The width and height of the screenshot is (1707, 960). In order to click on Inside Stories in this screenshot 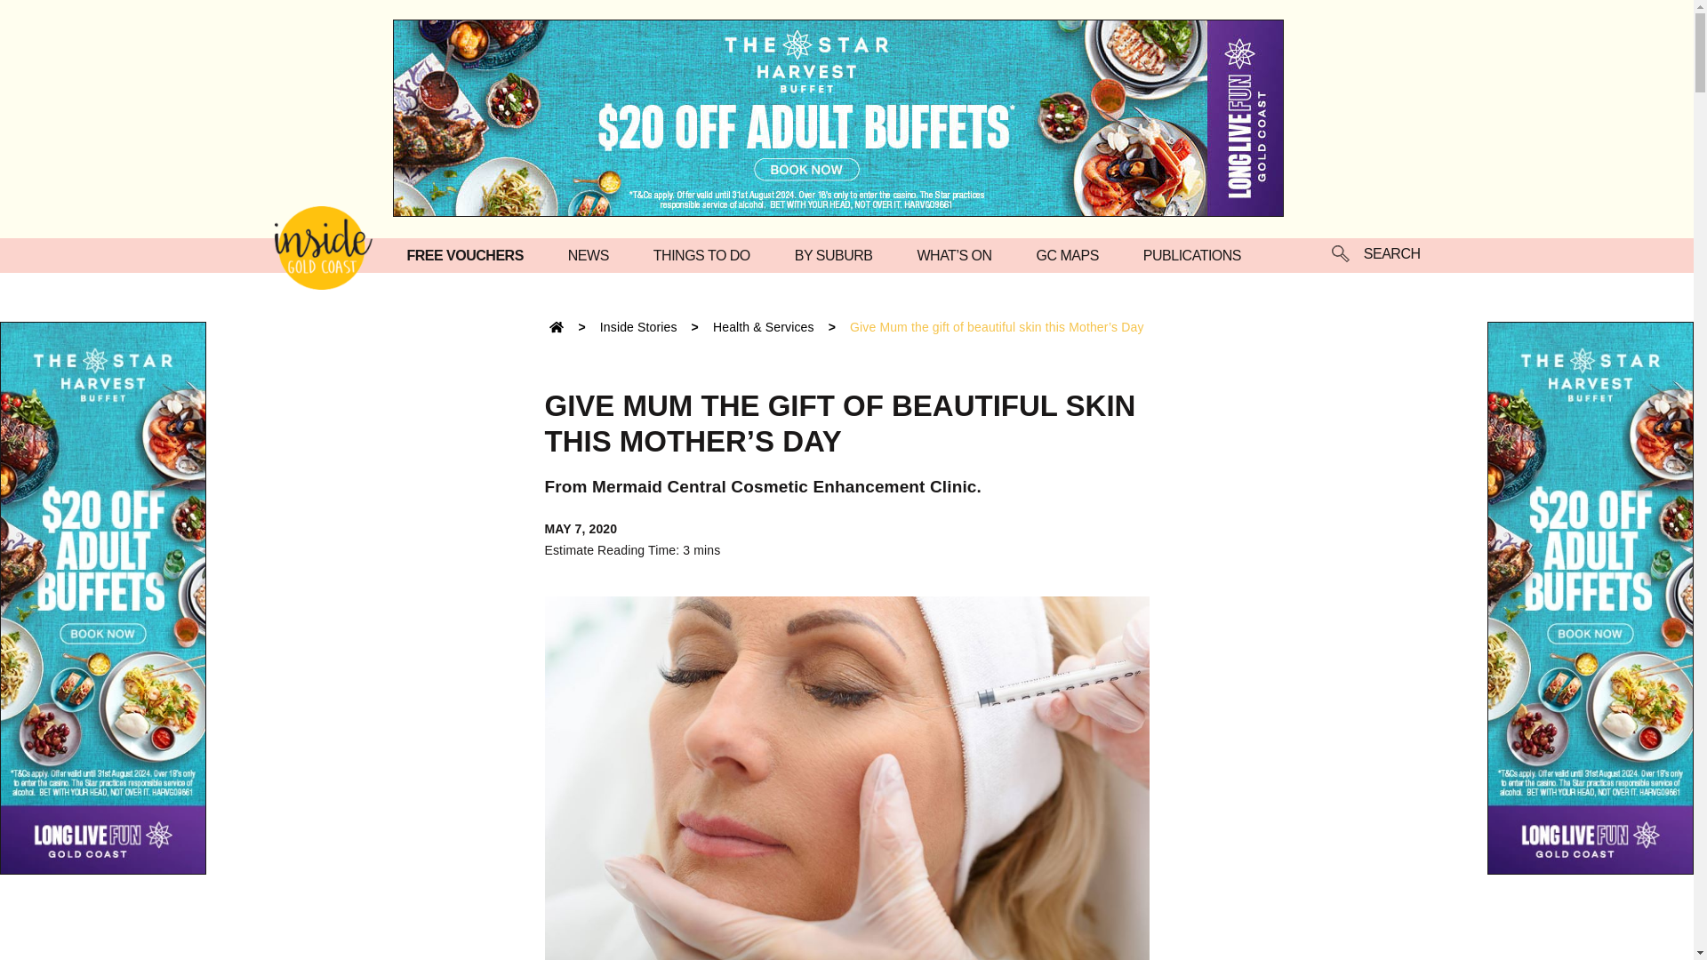, I will do `click(638, 326)`.